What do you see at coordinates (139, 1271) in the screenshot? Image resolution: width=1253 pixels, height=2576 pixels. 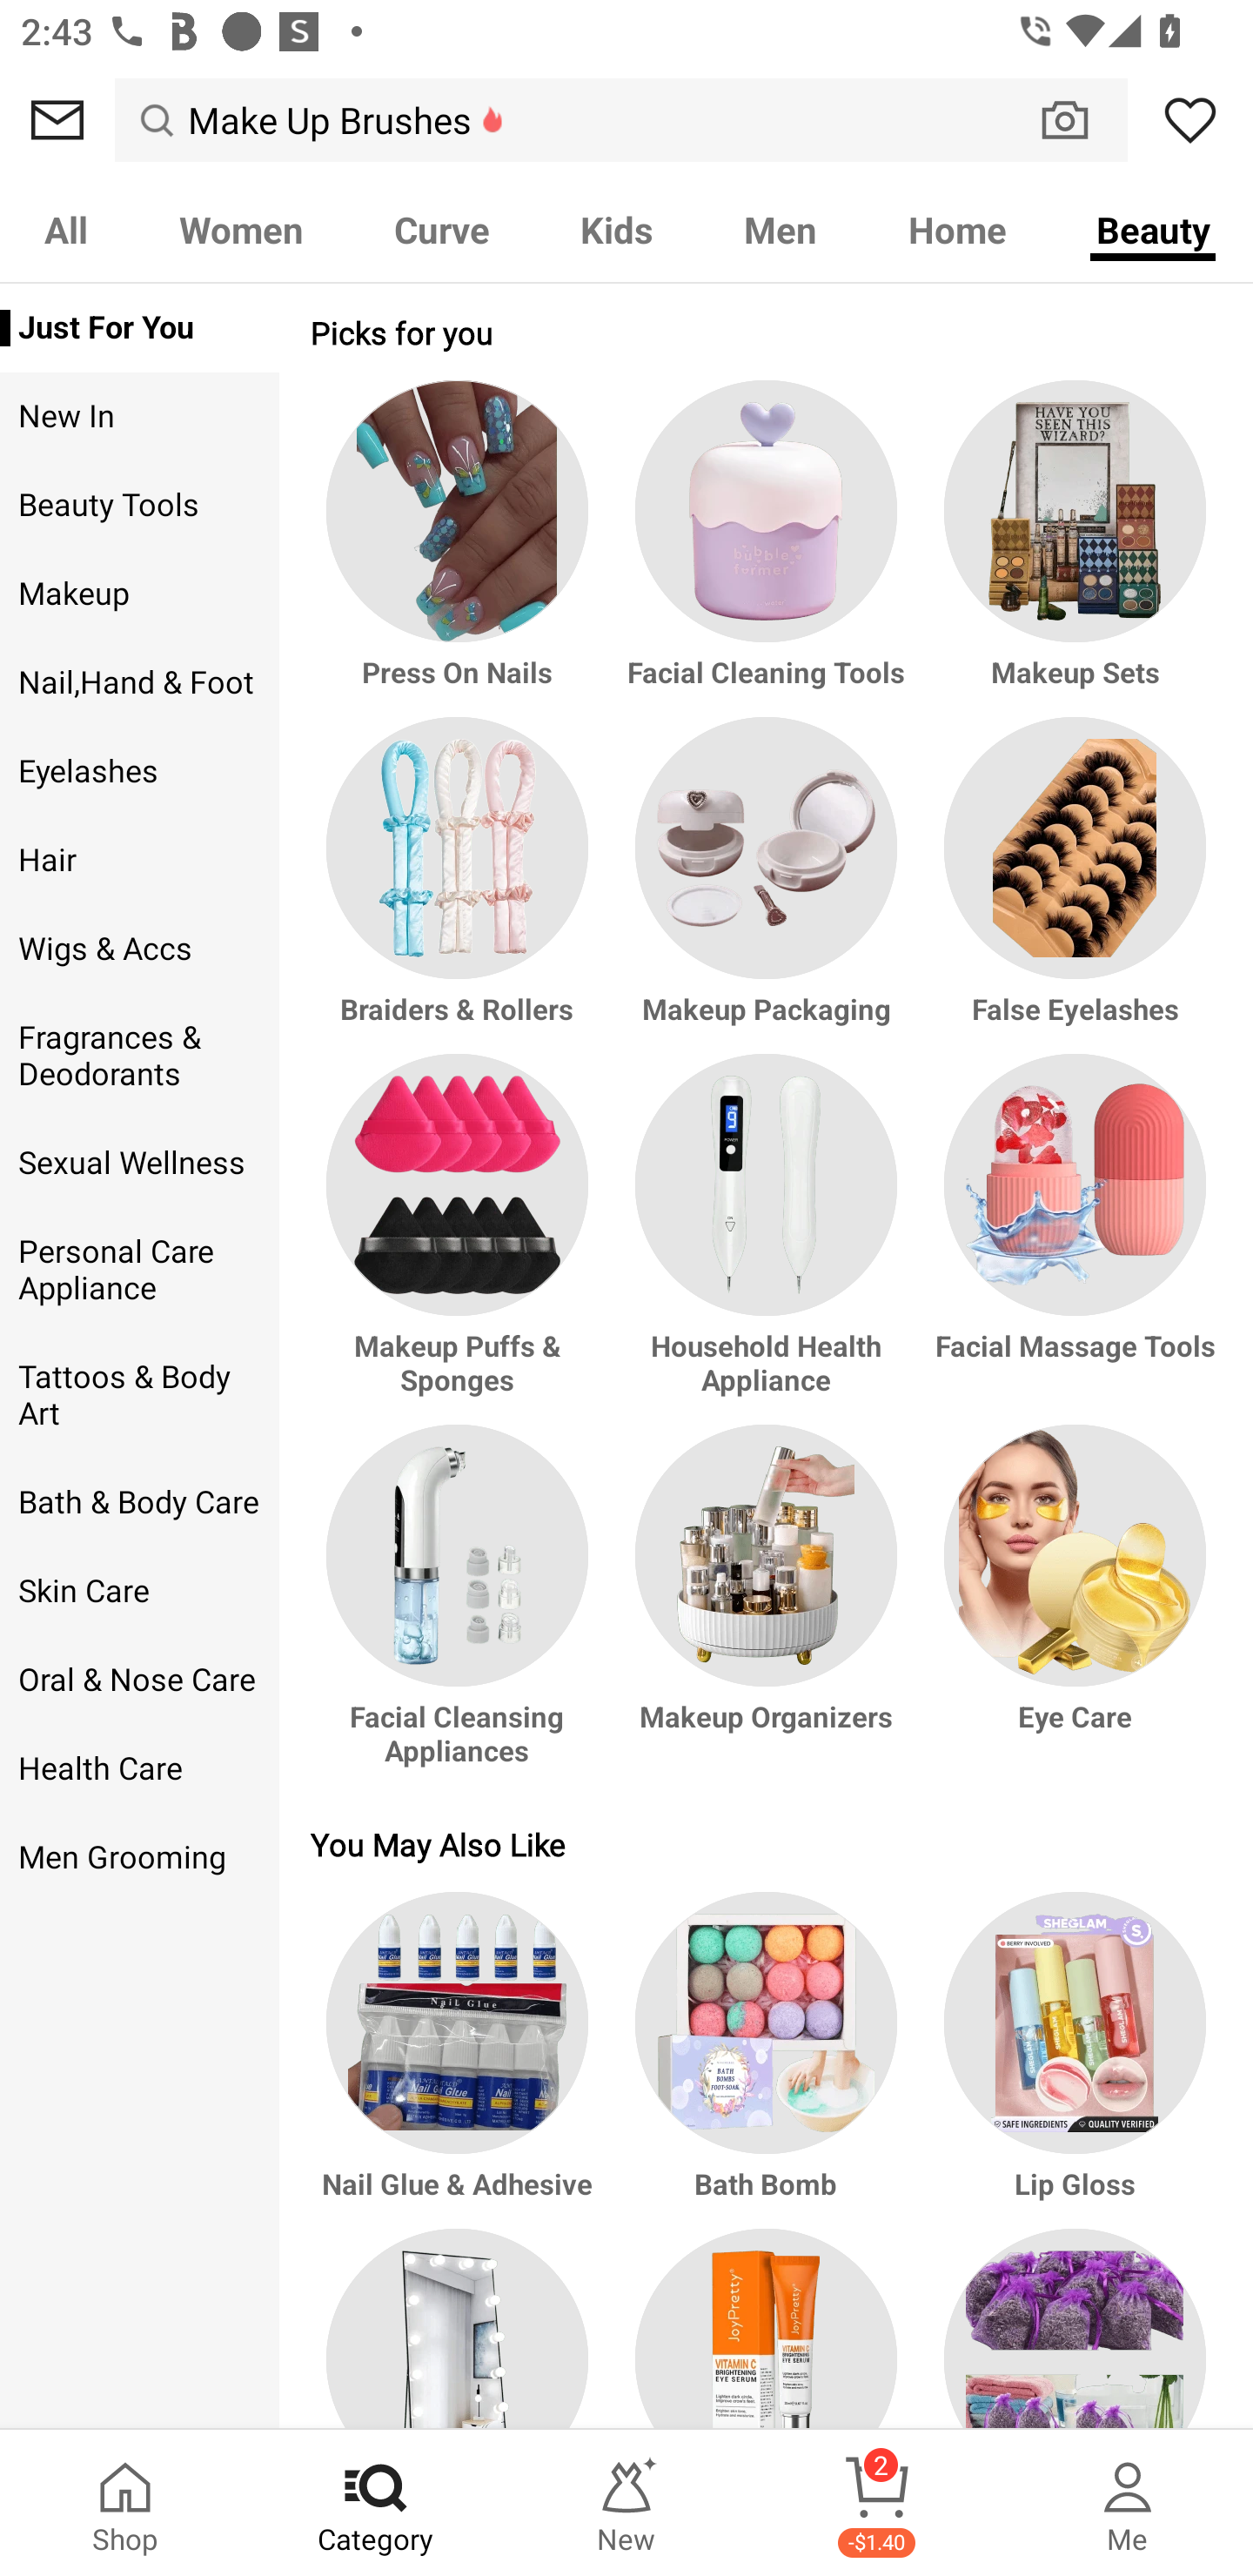 I see `Personal Care Appliance` at bounding box center [139, 1271].